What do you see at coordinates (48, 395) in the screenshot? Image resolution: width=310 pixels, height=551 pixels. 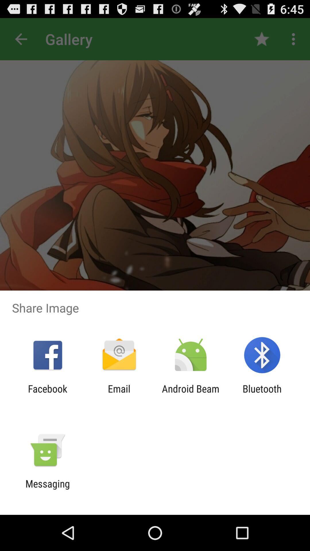 I see `turn on app to the left of the email` at bounding box center [48, 395].